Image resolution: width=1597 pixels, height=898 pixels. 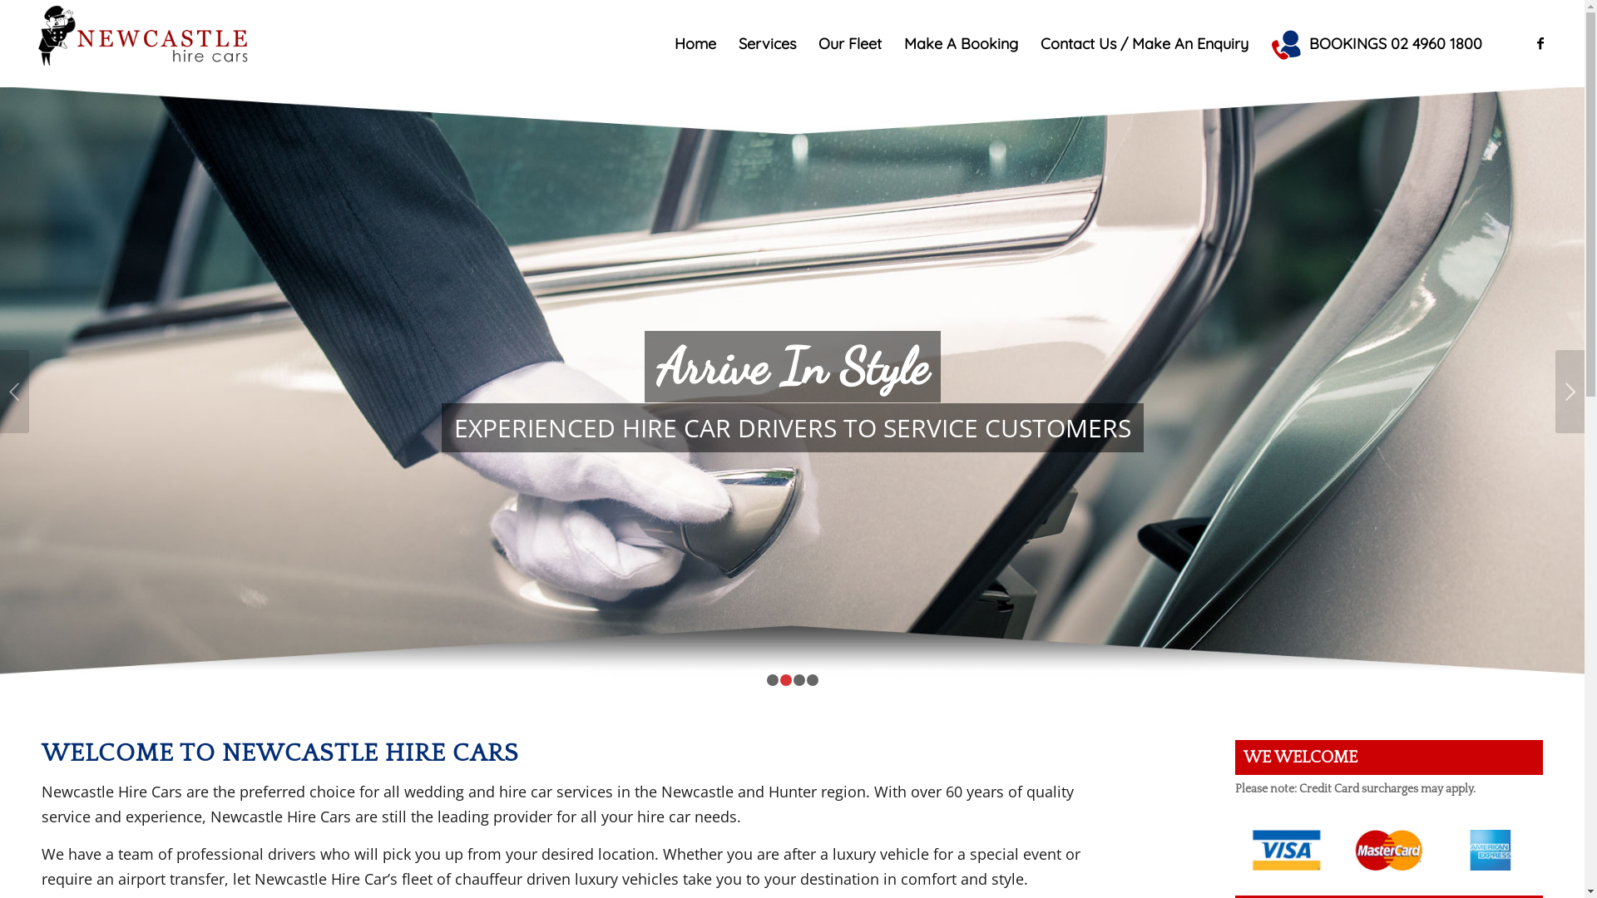 What do you see at coordinates (799, 680) in the screenshot?
I see `3` at bounding box center [799, 680].